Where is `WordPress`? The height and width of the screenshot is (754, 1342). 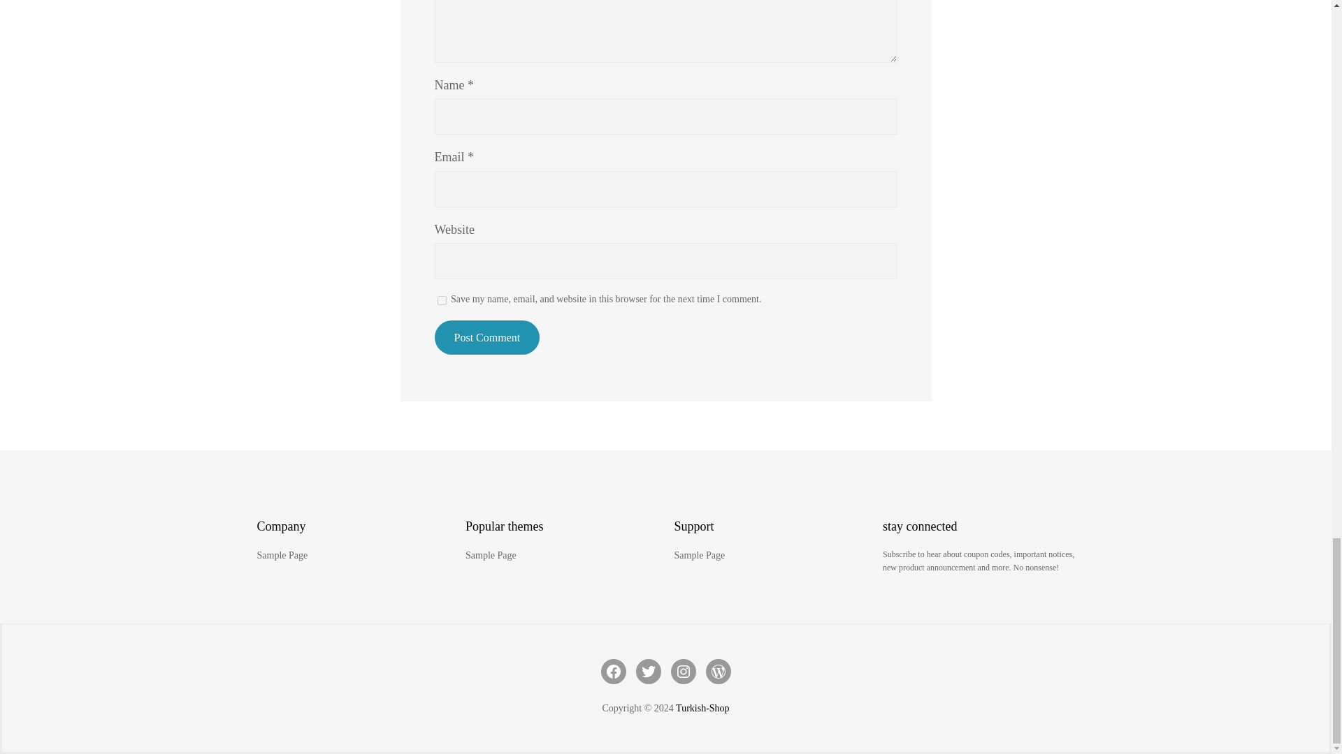
WordPress is located at coordinates (719, 671).